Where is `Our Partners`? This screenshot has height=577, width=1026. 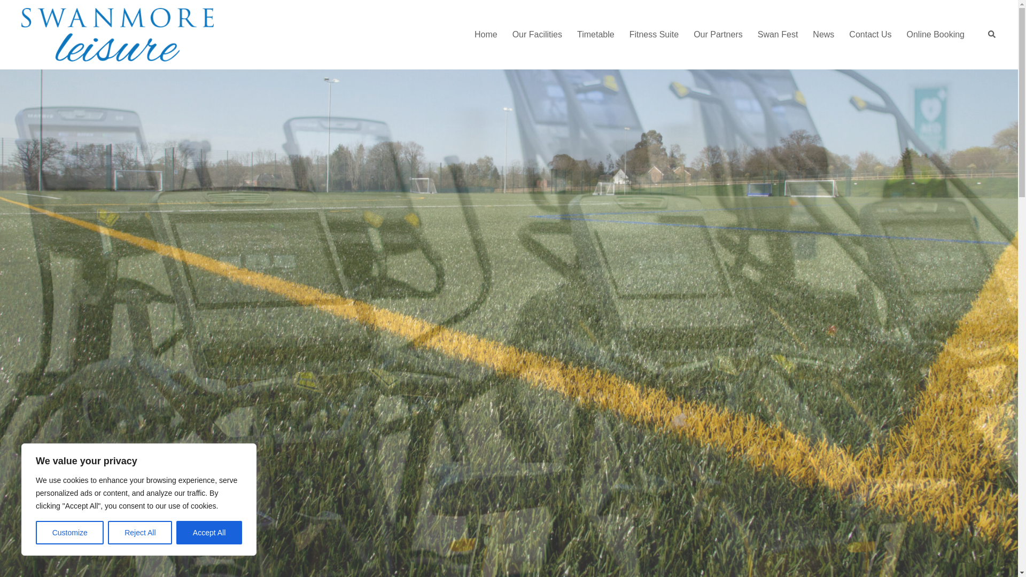
Our Partners is located at coordinates (718, 34).